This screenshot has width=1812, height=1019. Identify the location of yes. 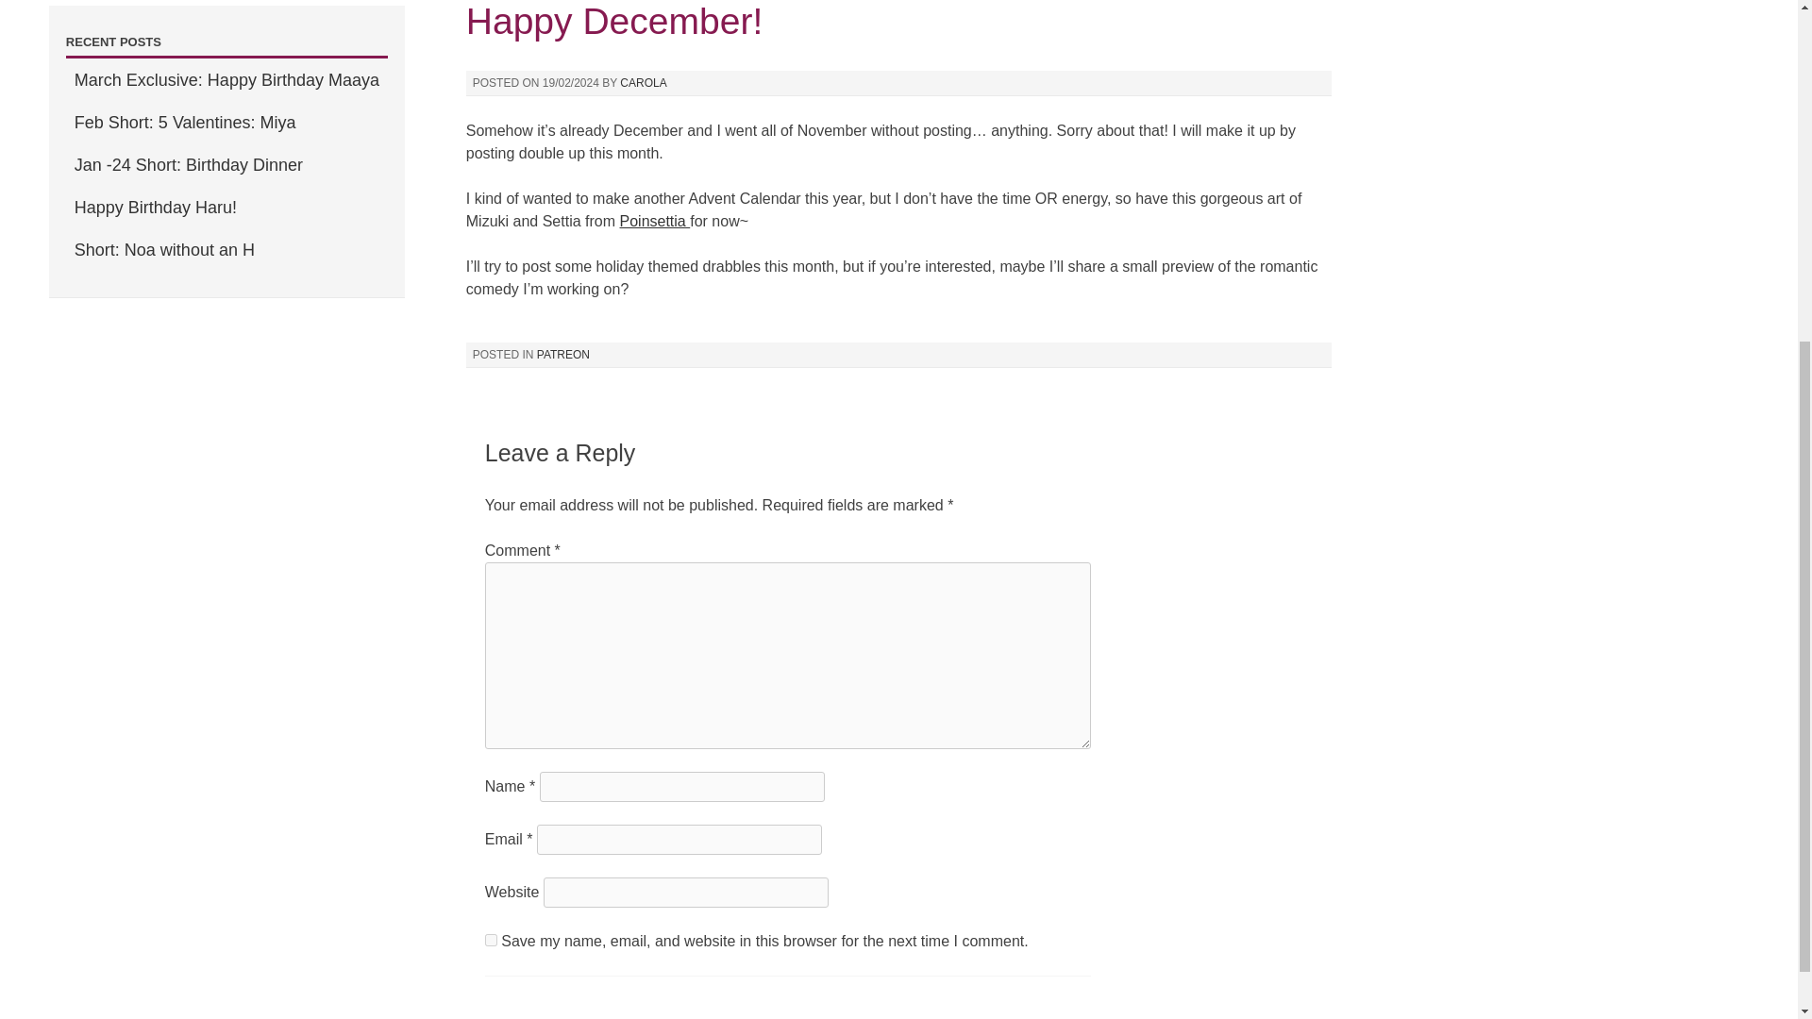
(491, 940).